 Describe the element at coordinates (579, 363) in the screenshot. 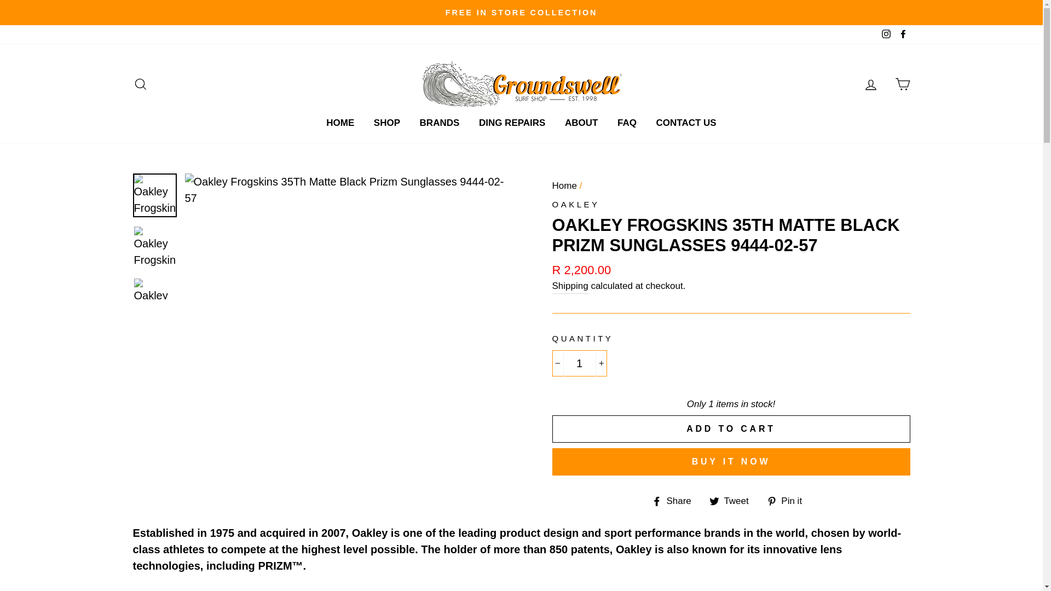

I see `1` at that location.